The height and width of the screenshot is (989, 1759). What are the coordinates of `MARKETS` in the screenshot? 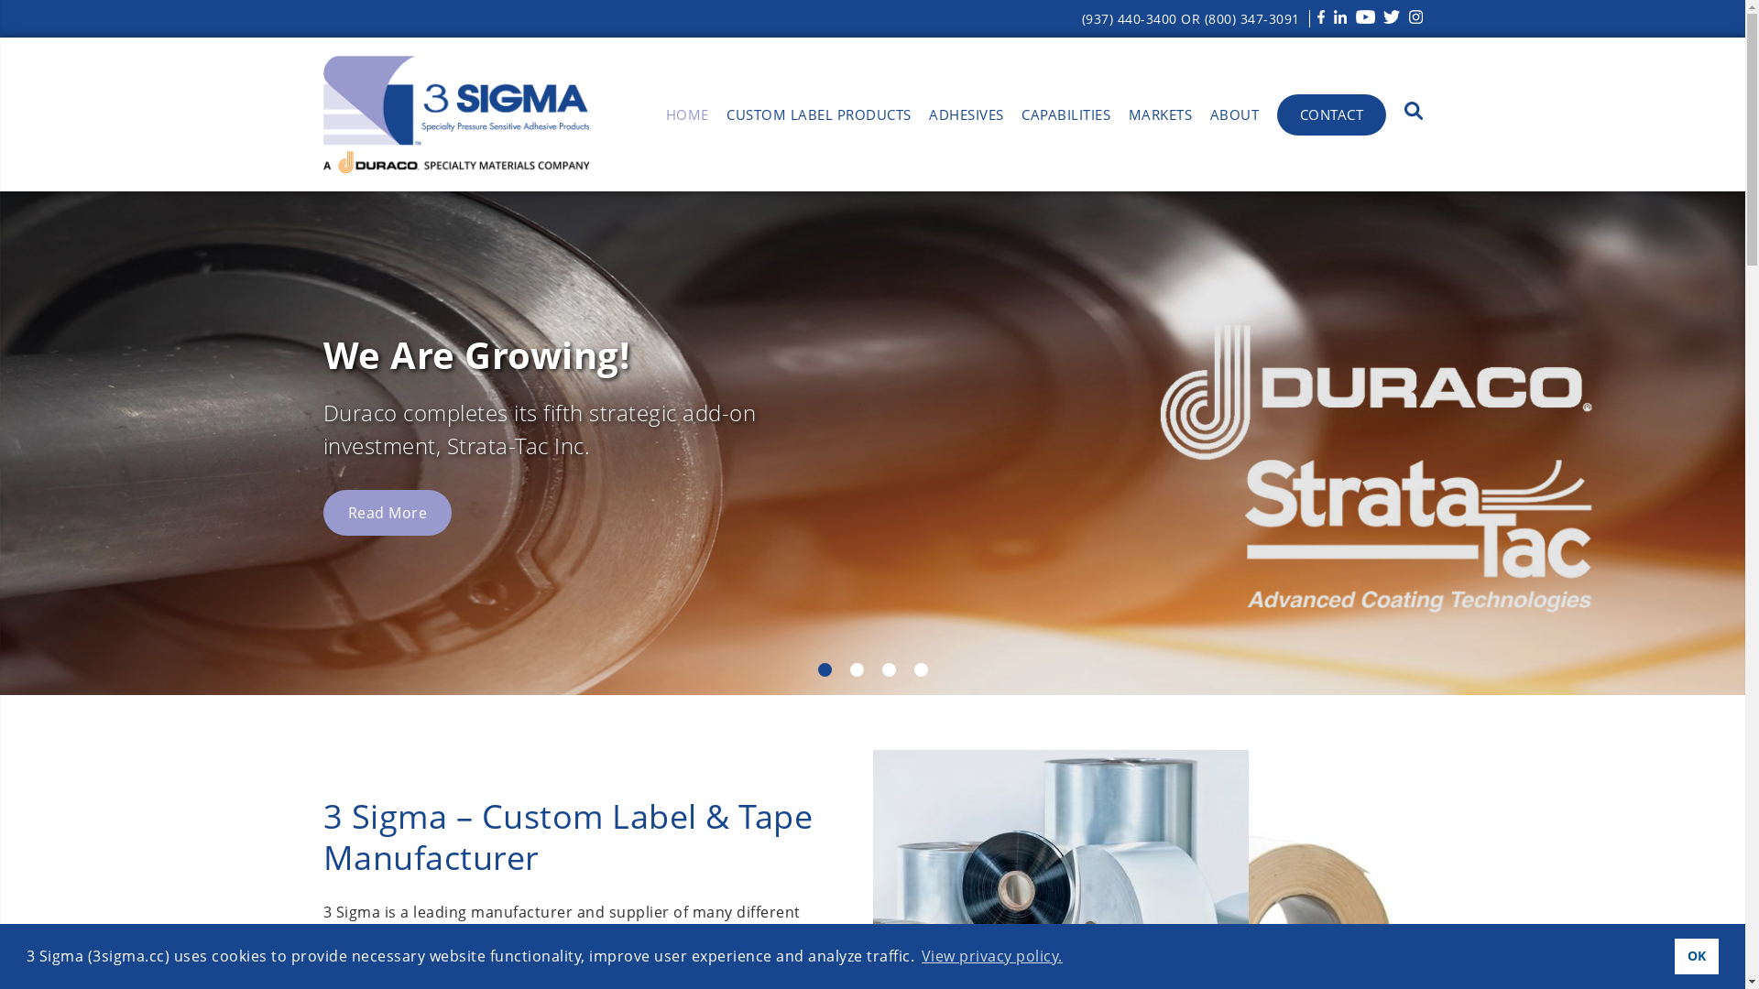 It's located at (1161, 119).